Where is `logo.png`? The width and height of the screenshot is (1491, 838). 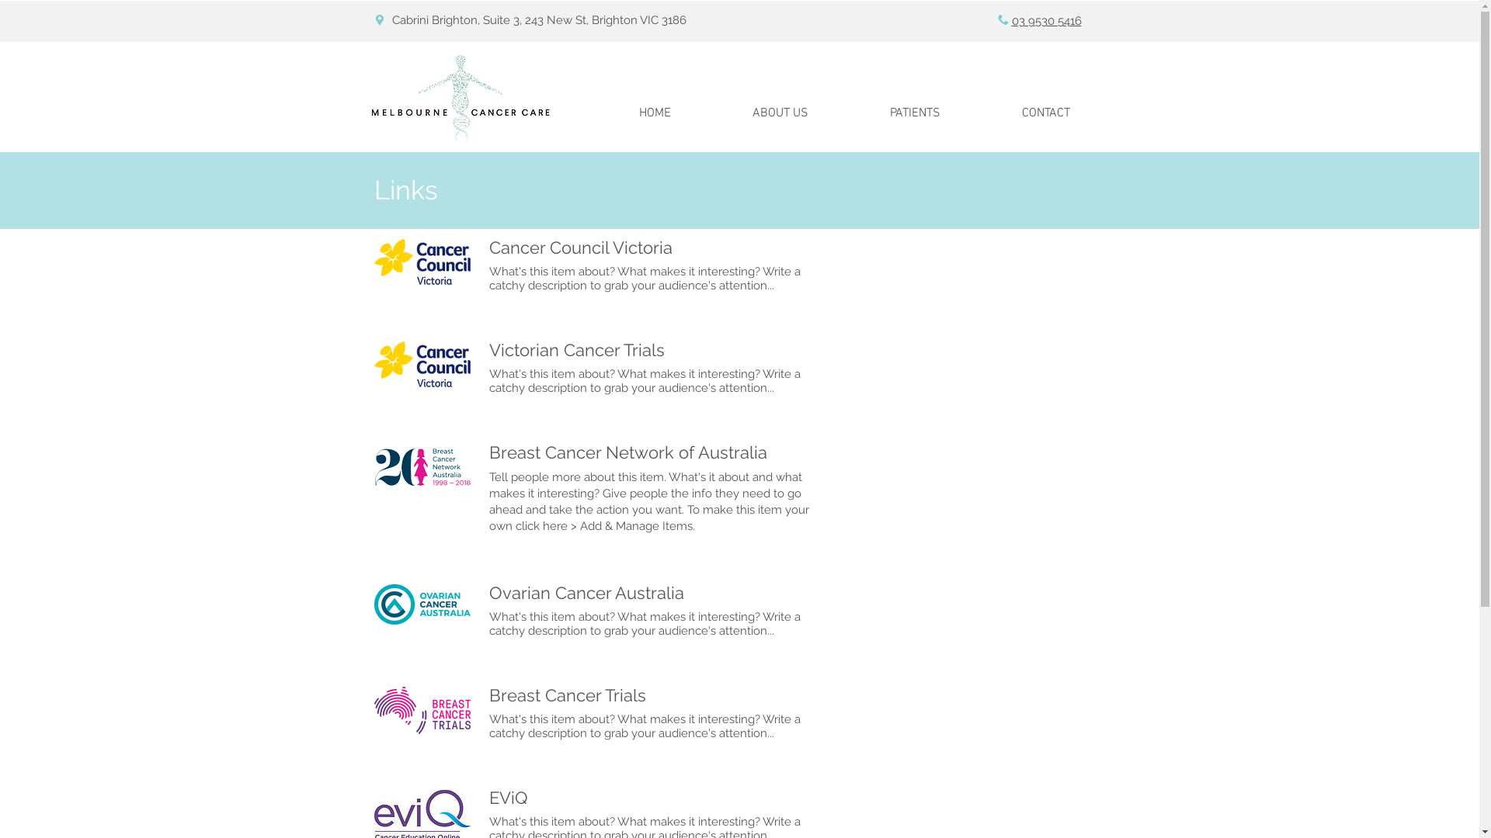 logo.png is located at coordinates (422, 365).